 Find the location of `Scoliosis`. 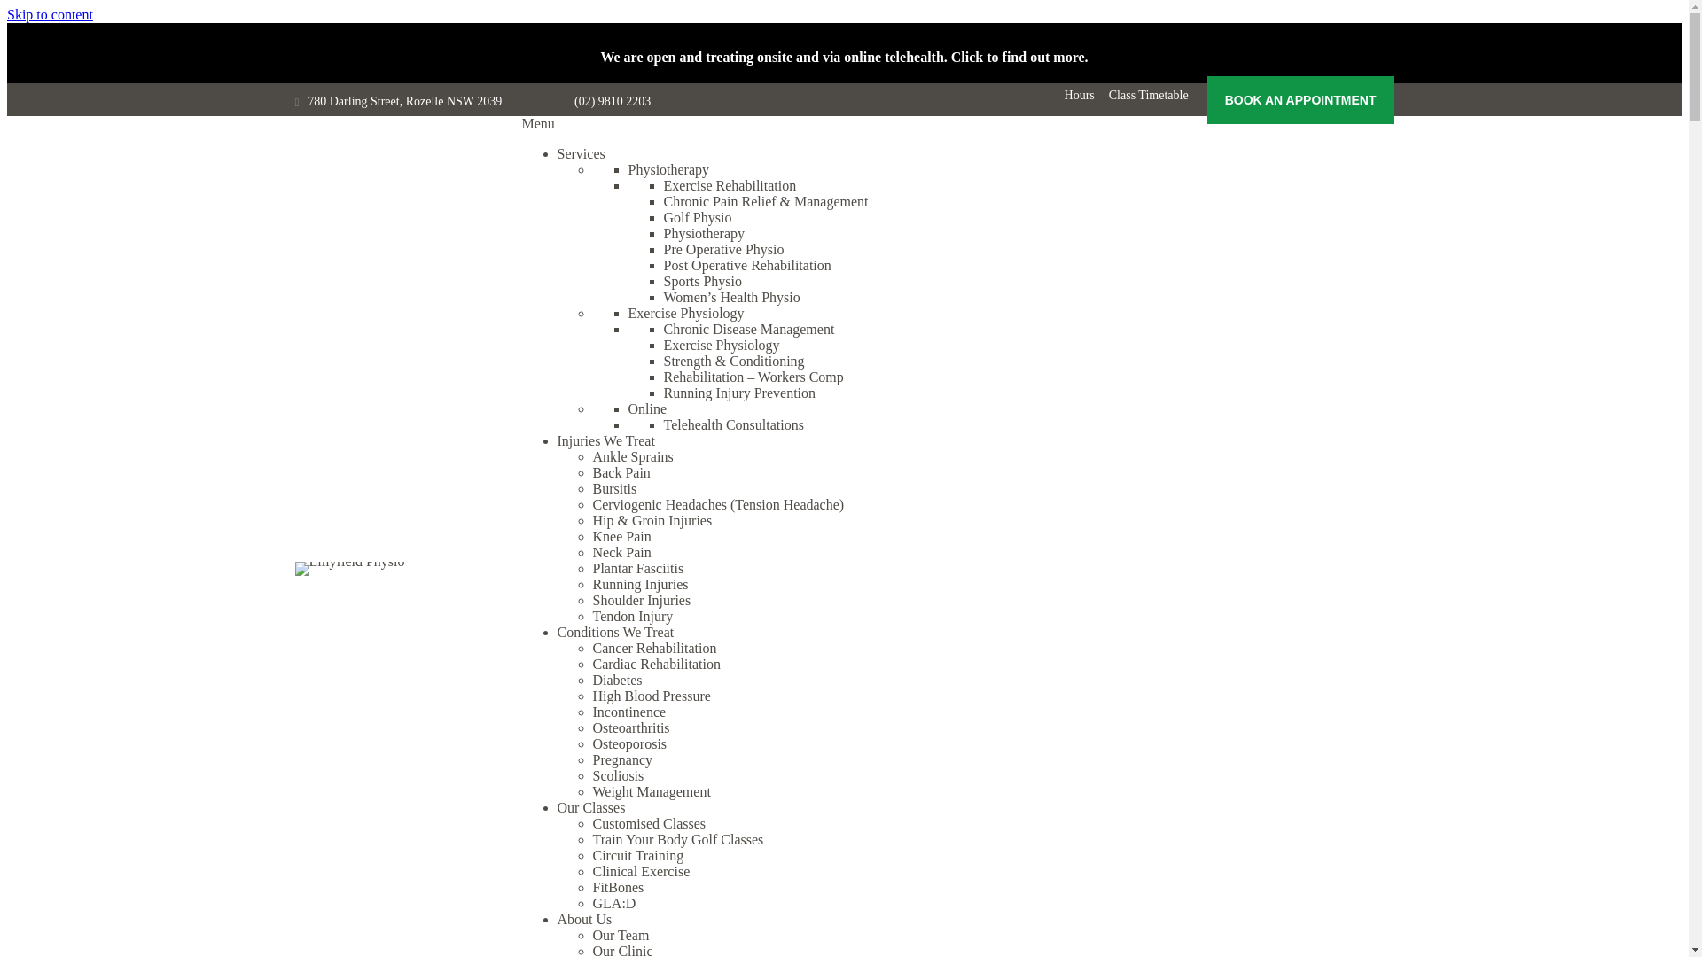

Scoliosis is located at coordinates (618, 776).